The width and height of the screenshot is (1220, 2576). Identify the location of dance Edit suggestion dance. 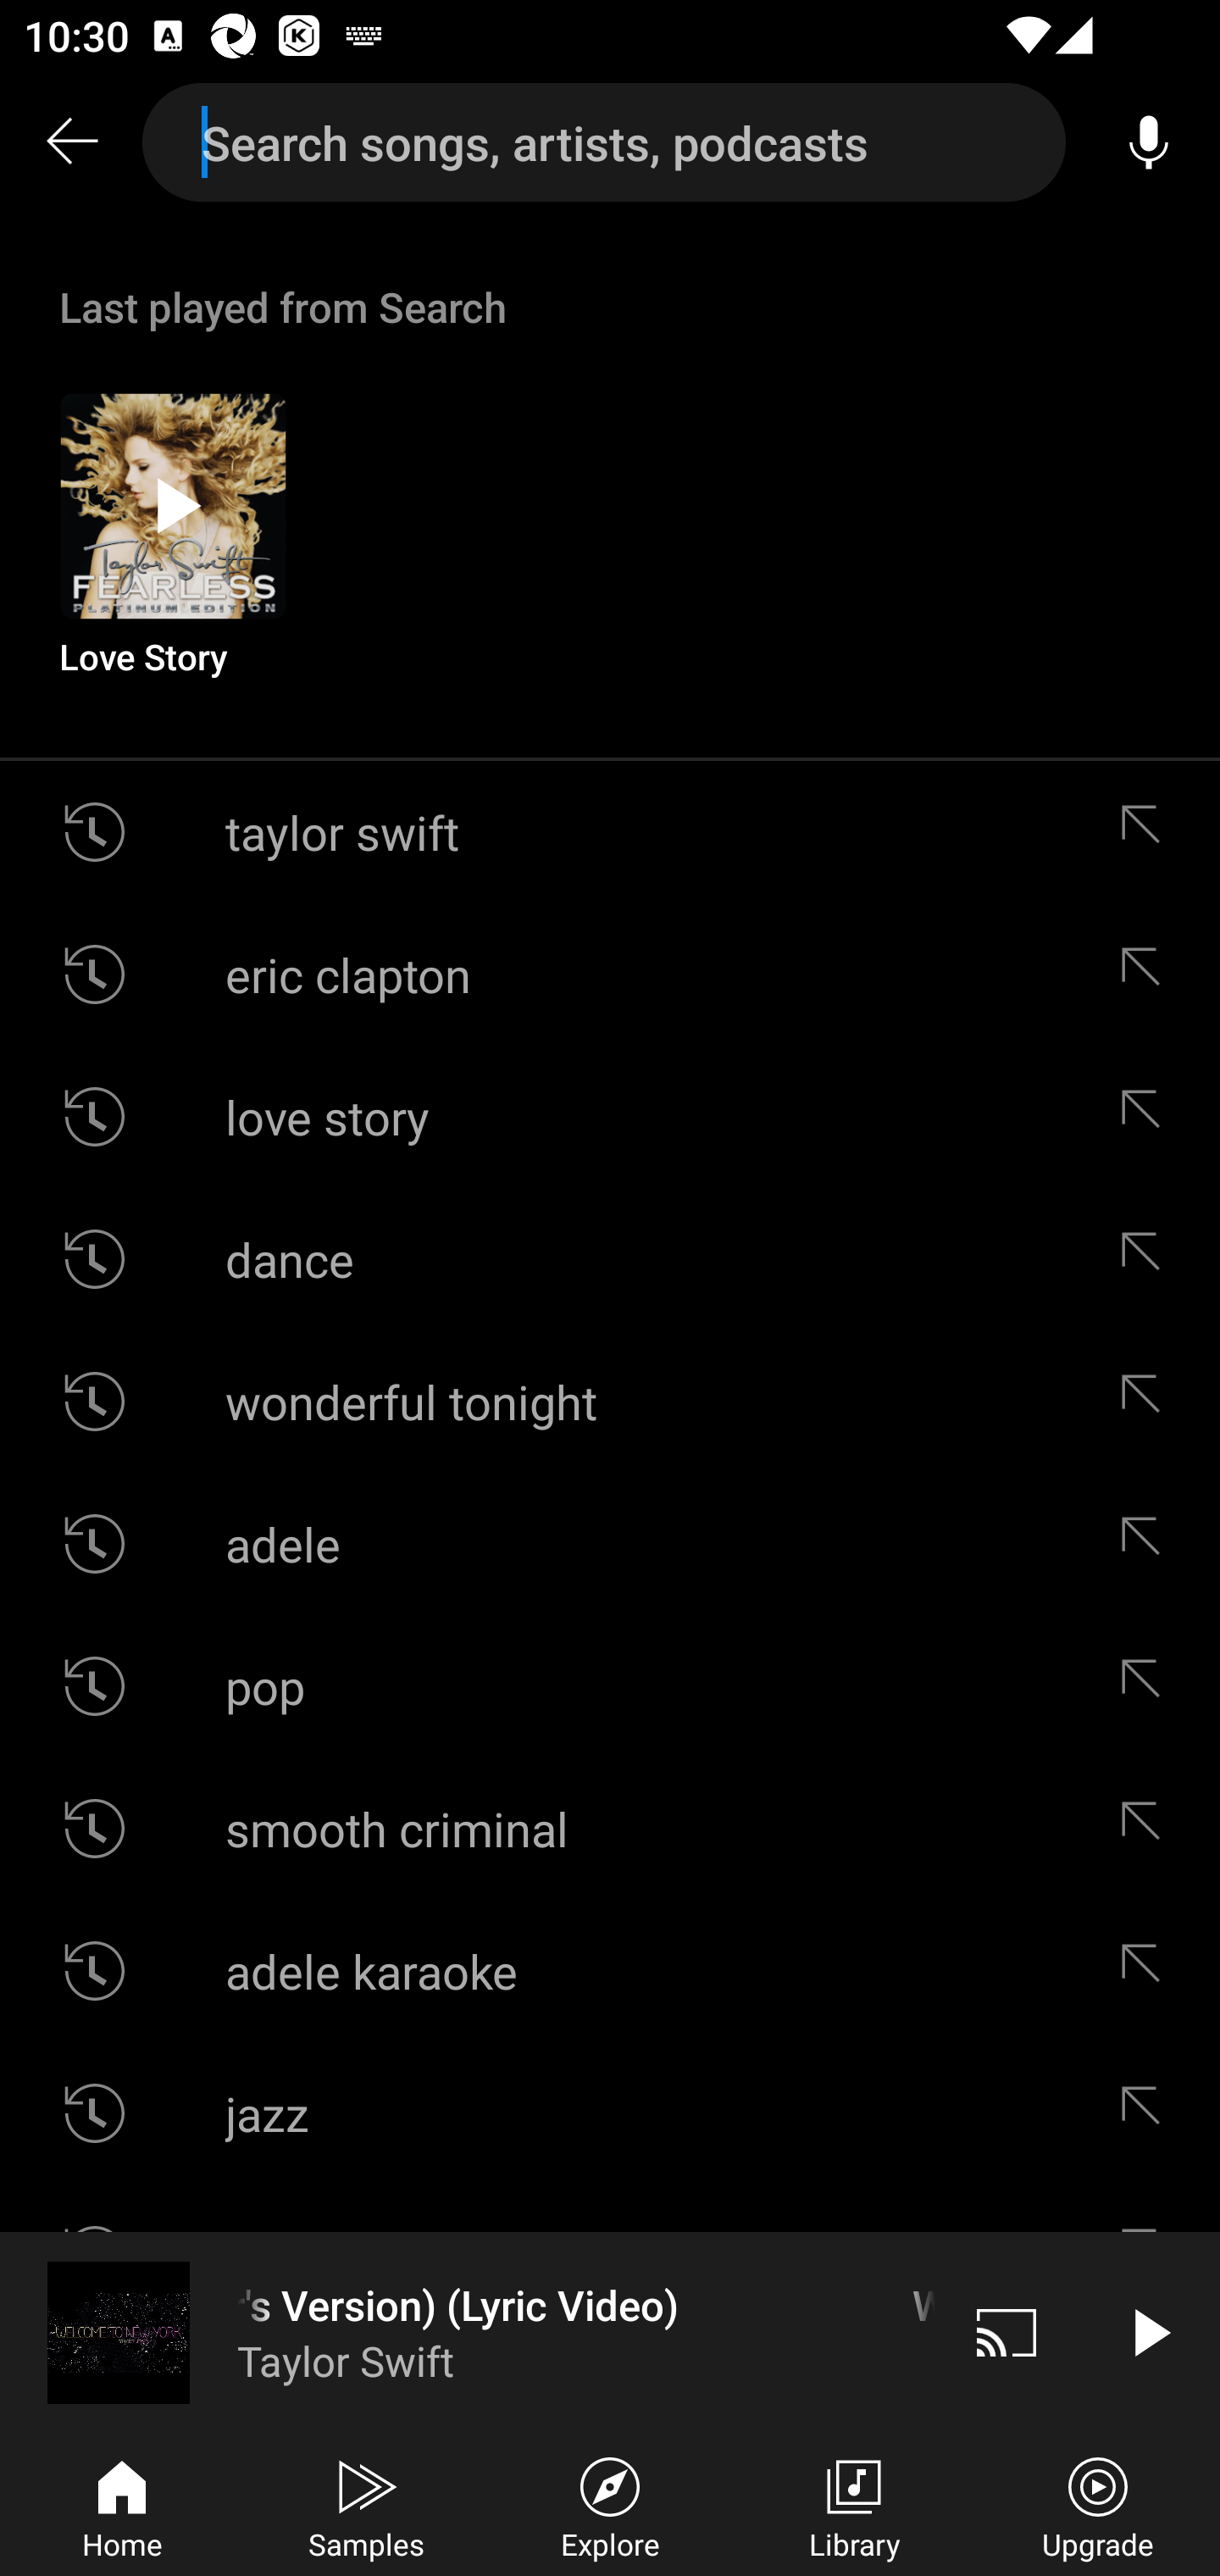
(610, 1257).